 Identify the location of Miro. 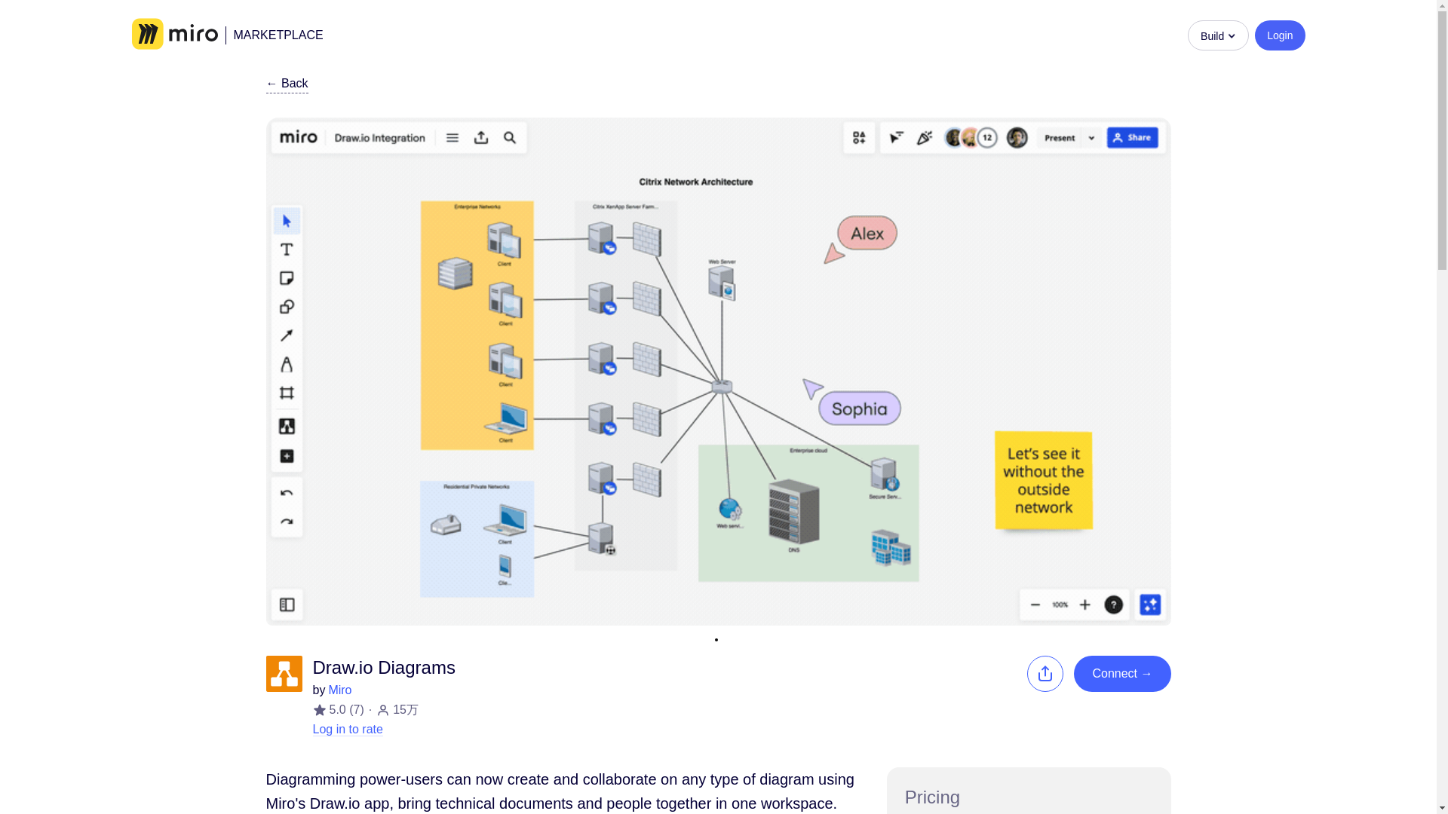
(339, 690).